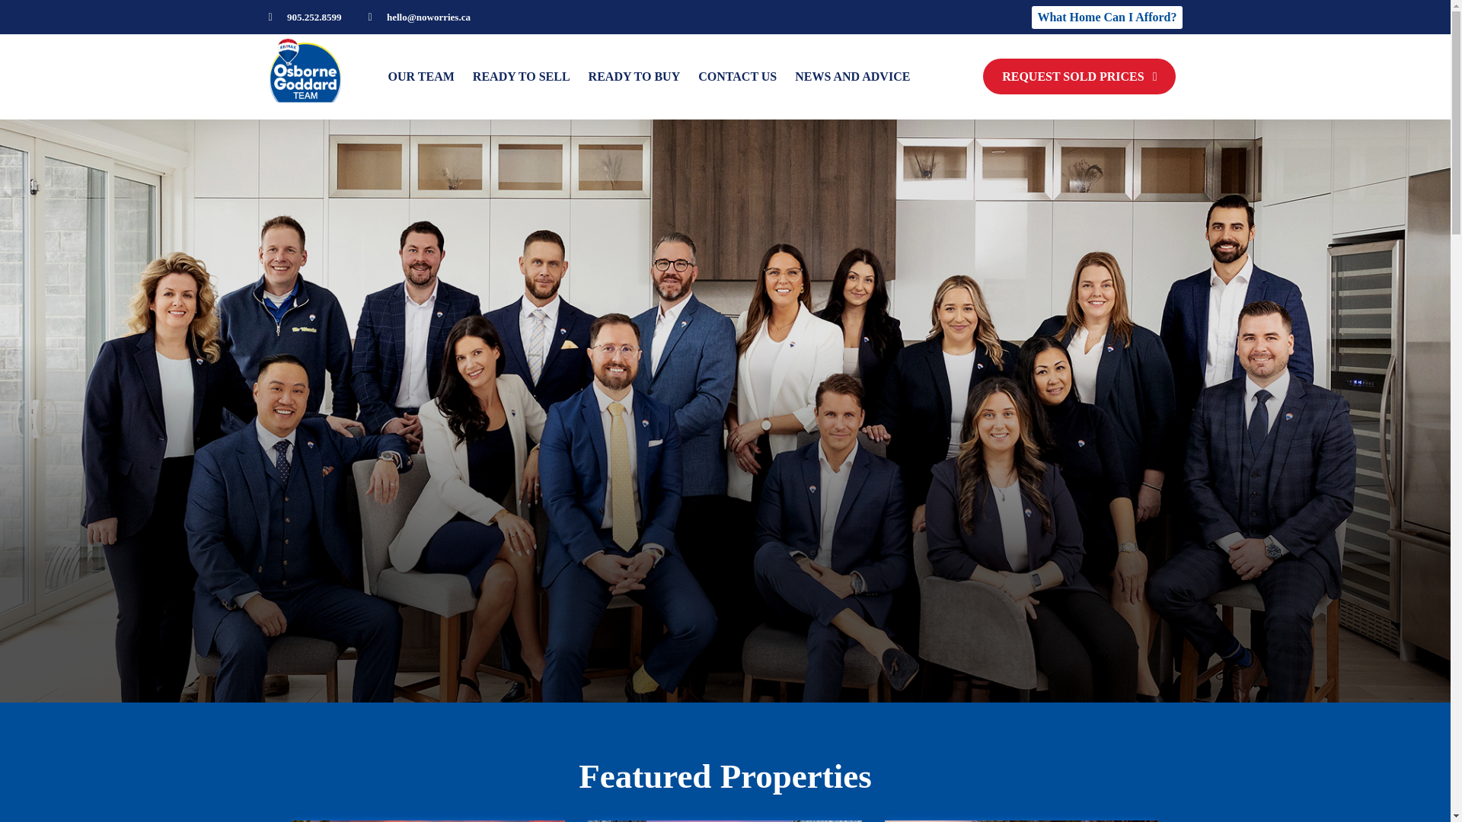 The image size is (1462, 822). I want to click on CONTACT US, so click(737, 76).